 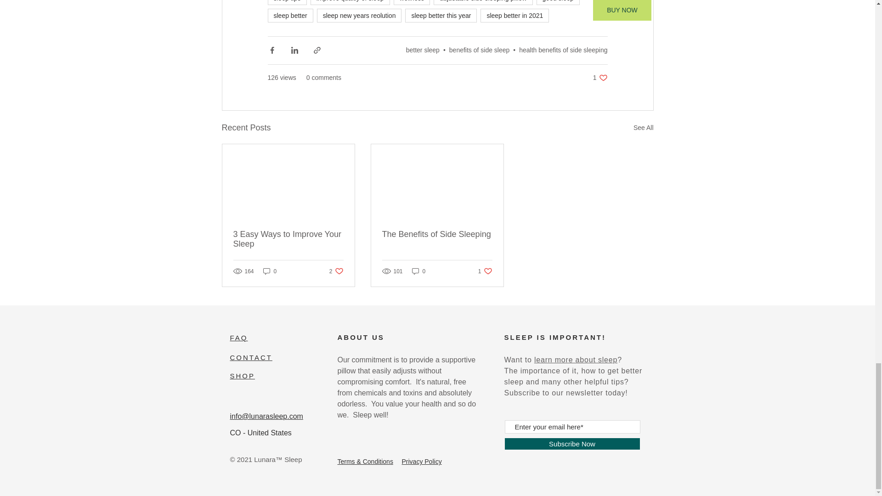 What do you see at coordinates (350, 2) in the screenshot?
I see `improve qualtiy of sleep` at bounding box center [350, 2].